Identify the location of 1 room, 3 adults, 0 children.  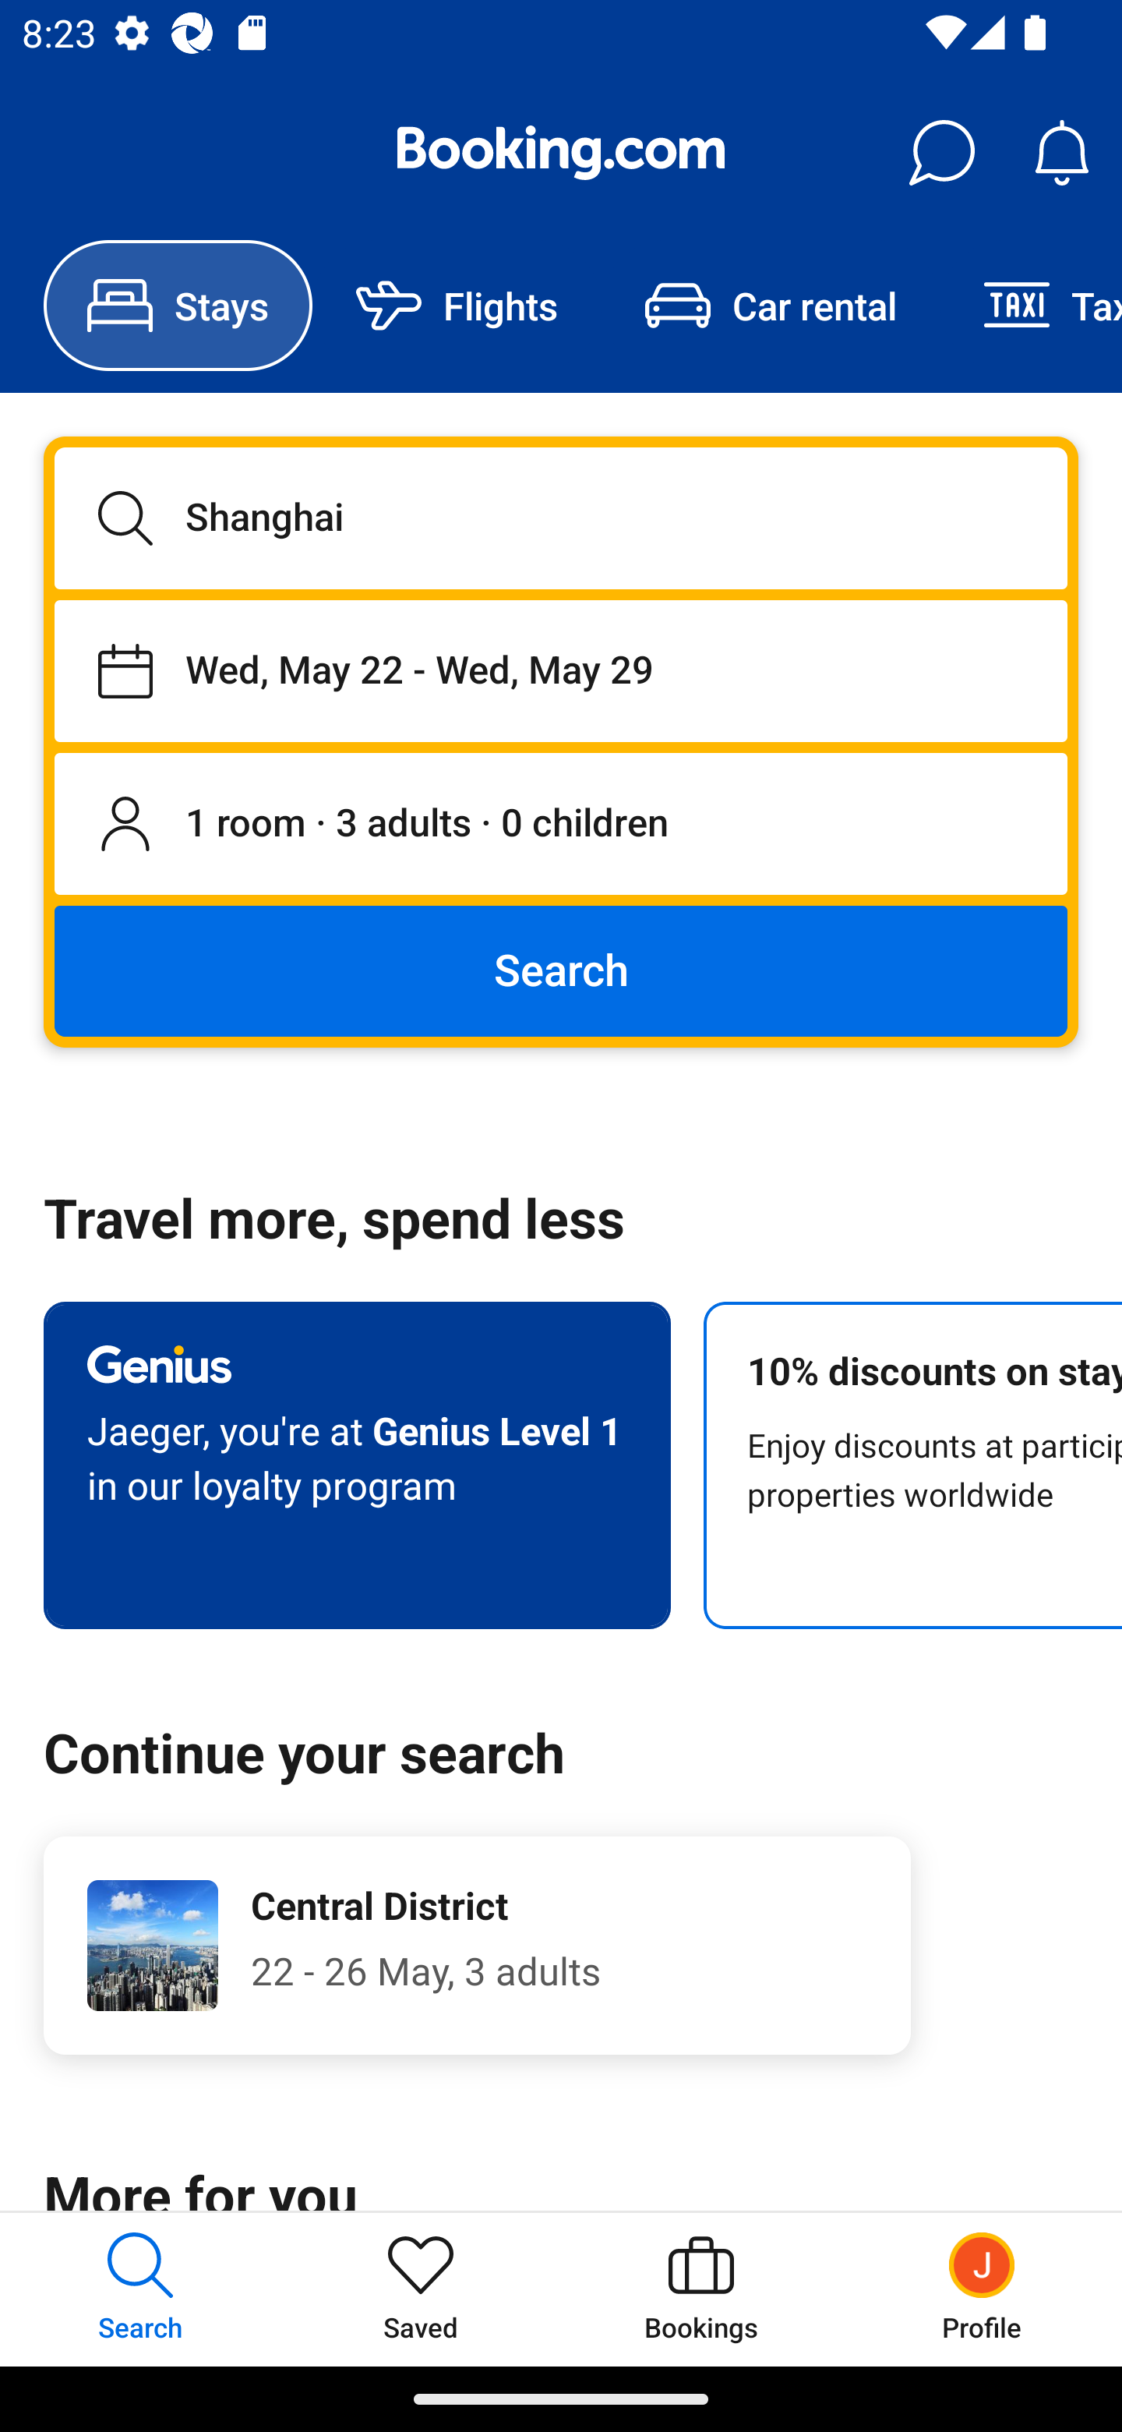
(561, 825).